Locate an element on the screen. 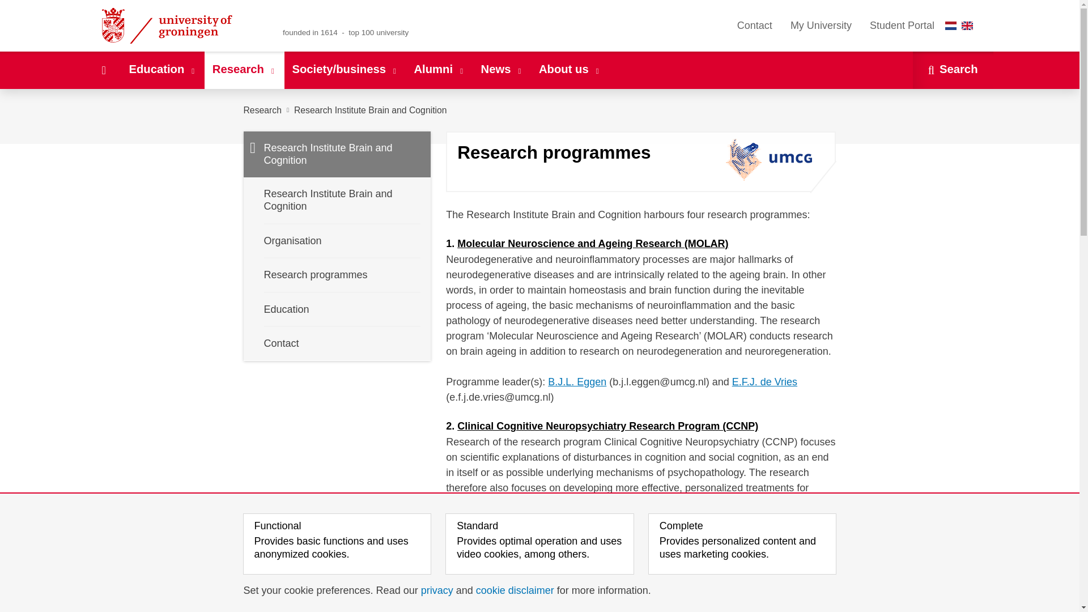 The height and width of the screenshot is (612, 1088). University of Groningen is located at coordinates (180, 25).